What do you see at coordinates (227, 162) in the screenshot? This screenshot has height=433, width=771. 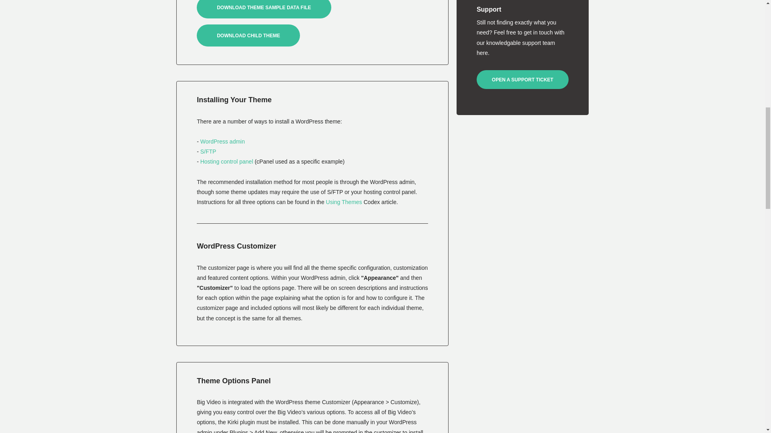 I see `Hosting control panel` at bounding box center [227, 162].